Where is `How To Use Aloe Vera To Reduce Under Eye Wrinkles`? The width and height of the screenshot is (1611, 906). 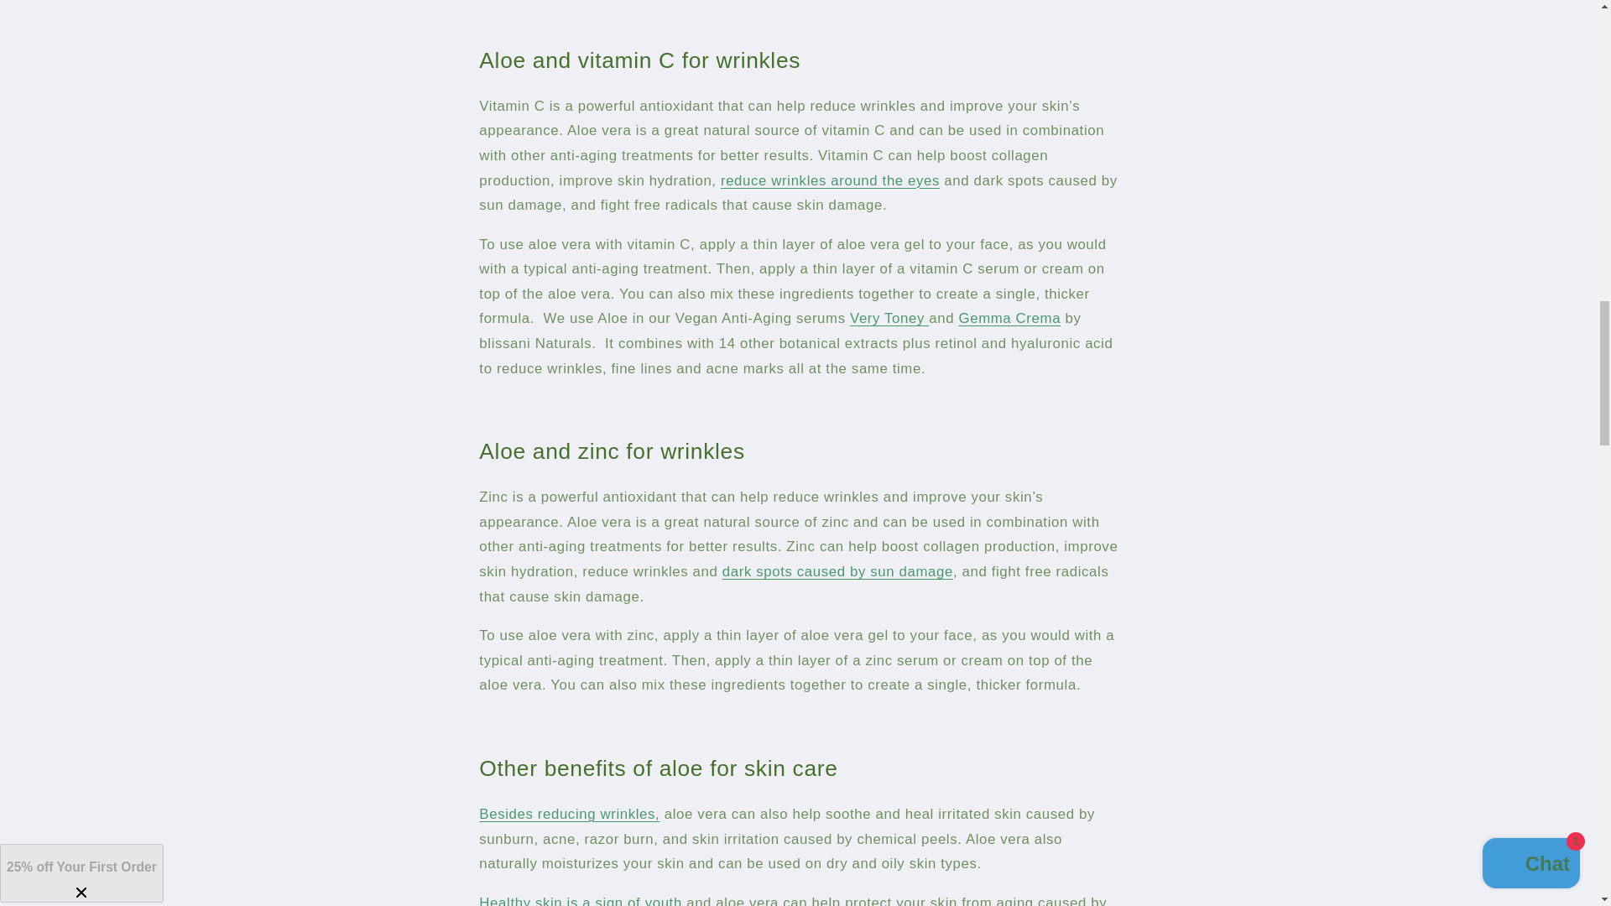 How To Use Aloe Vera To Reduce Under Eye Wrinkles is located at coordinates (829, 180).